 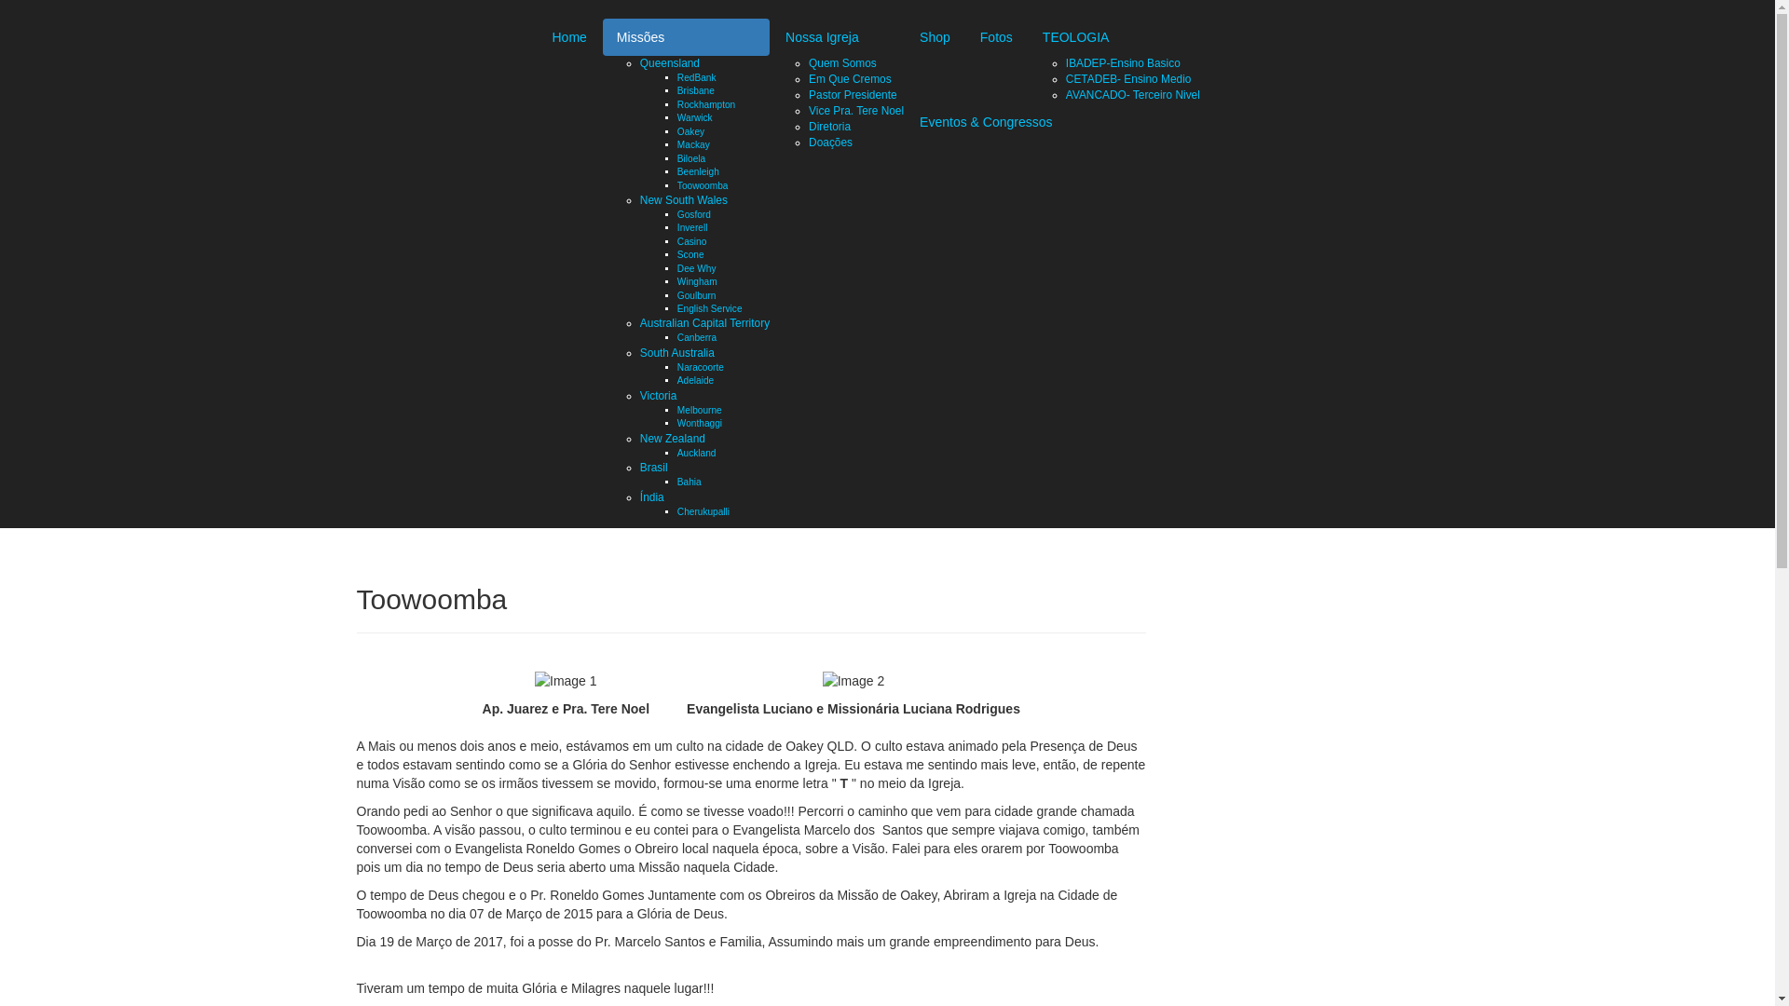 What do you see at coordinates (654, 468) in the screenshot?
I see `Brasil` at bounding box center [654, 468].